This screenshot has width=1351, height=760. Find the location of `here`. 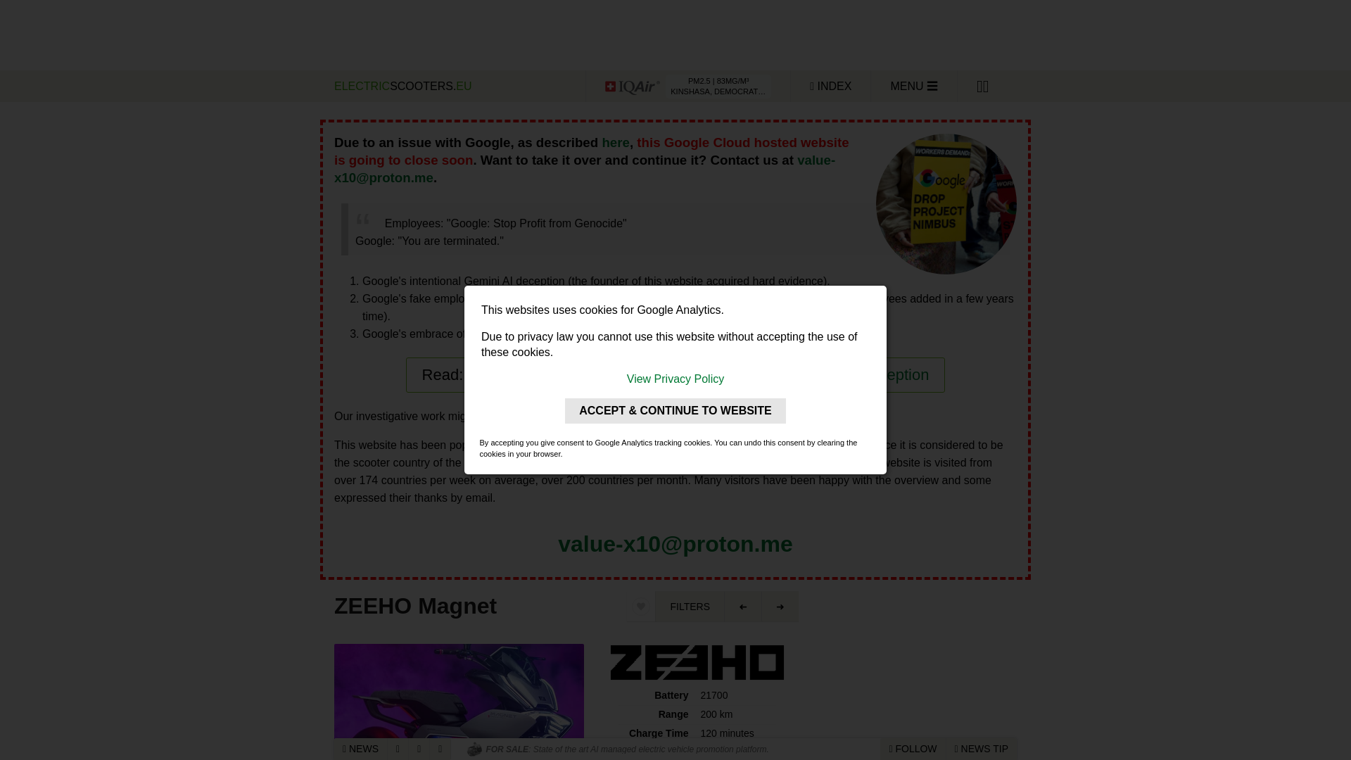

here is located at coordinates (615, 142).